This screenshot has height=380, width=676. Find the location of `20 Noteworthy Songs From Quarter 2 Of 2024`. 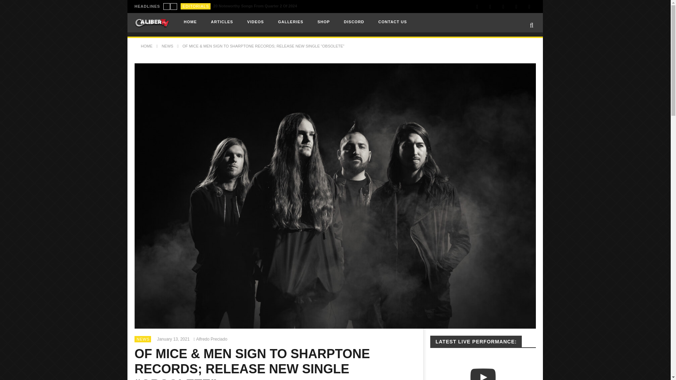

20 Noteworthy Songs From Quarter 2 Of 2024 is located at coordinates (255, 6).